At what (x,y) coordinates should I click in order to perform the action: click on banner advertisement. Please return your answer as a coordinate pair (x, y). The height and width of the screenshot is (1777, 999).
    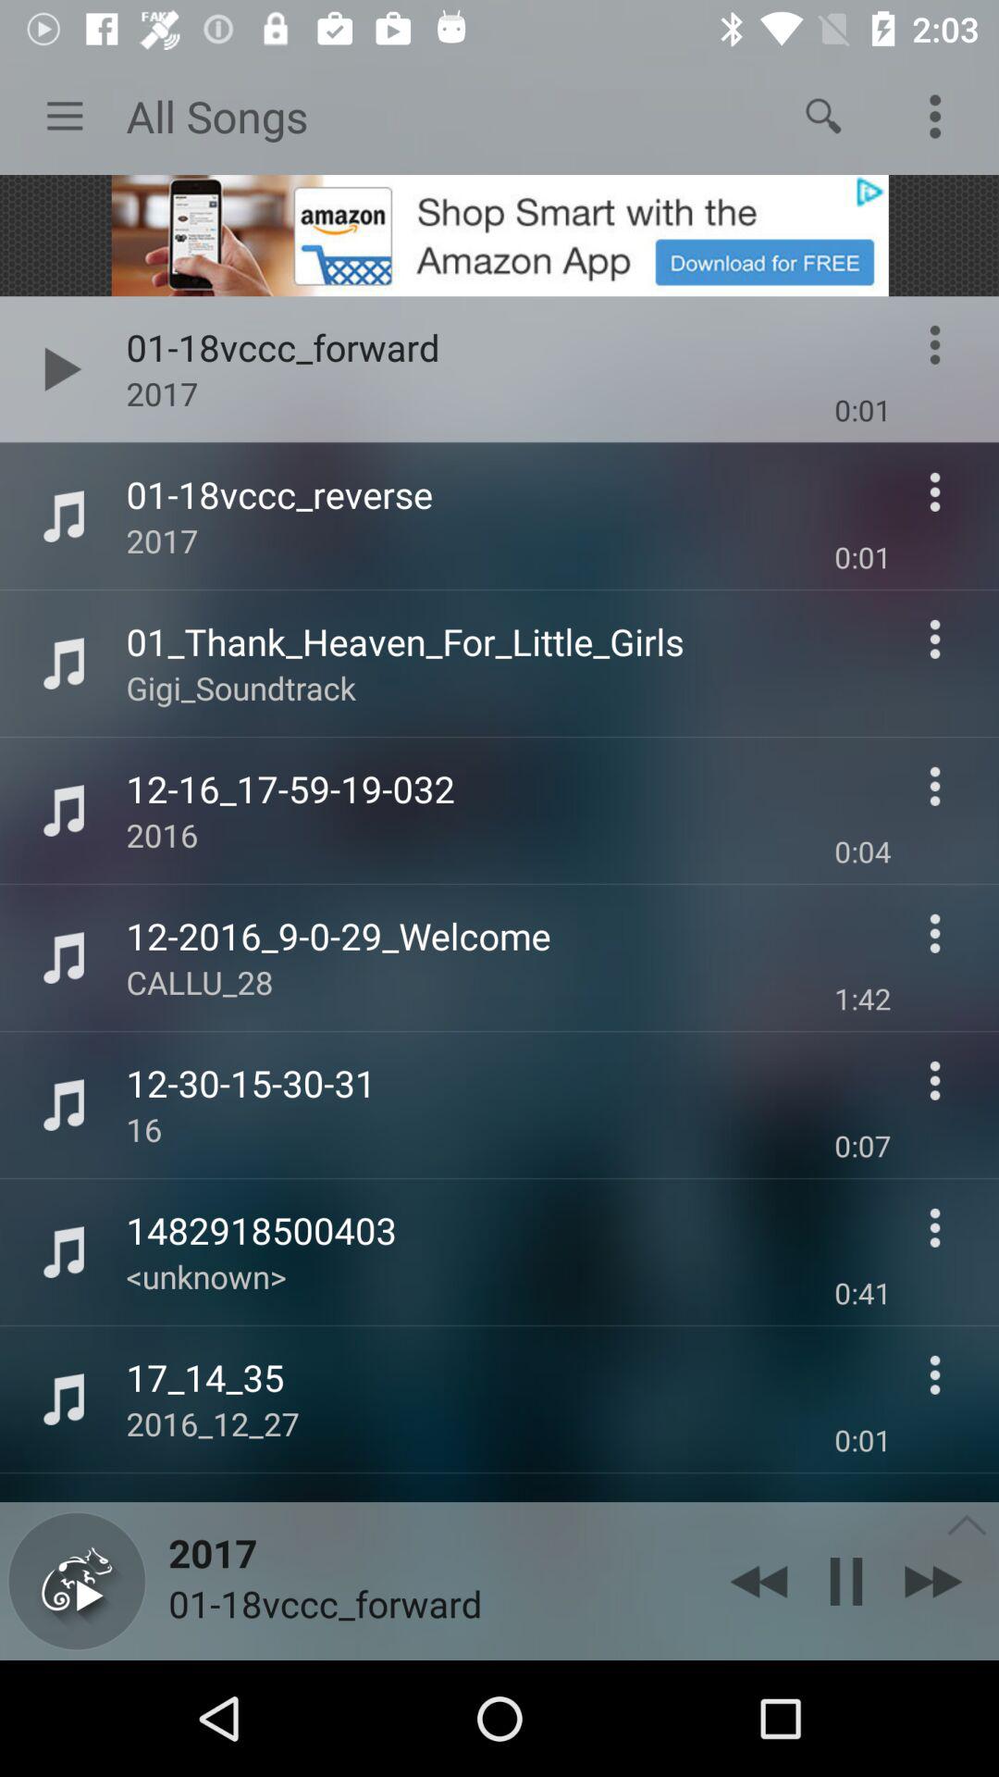
    Looking at the image, I should click on (499, 235).